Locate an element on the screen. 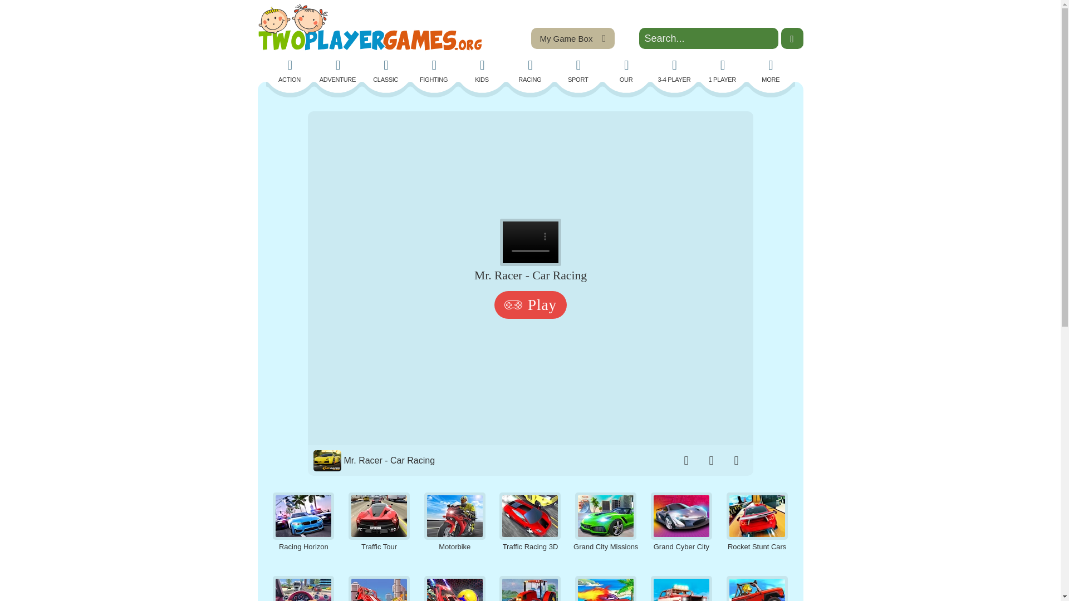  Kids Games is located at coordinates (482, 71).